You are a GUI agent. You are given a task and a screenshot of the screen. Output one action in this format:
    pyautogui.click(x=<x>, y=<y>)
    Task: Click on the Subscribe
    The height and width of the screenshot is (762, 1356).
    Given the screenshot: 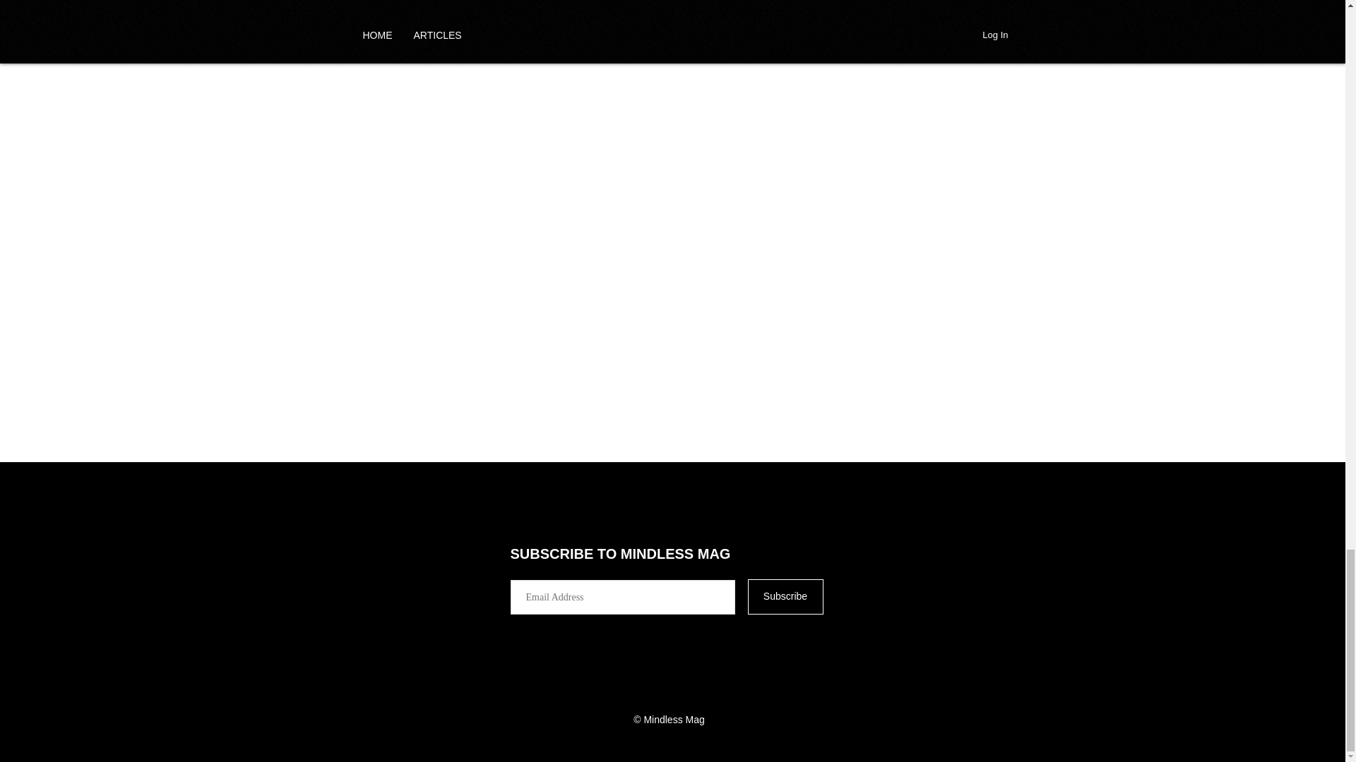 What is the action you would take?
    pyautogui.click(x=785, y=596)
    